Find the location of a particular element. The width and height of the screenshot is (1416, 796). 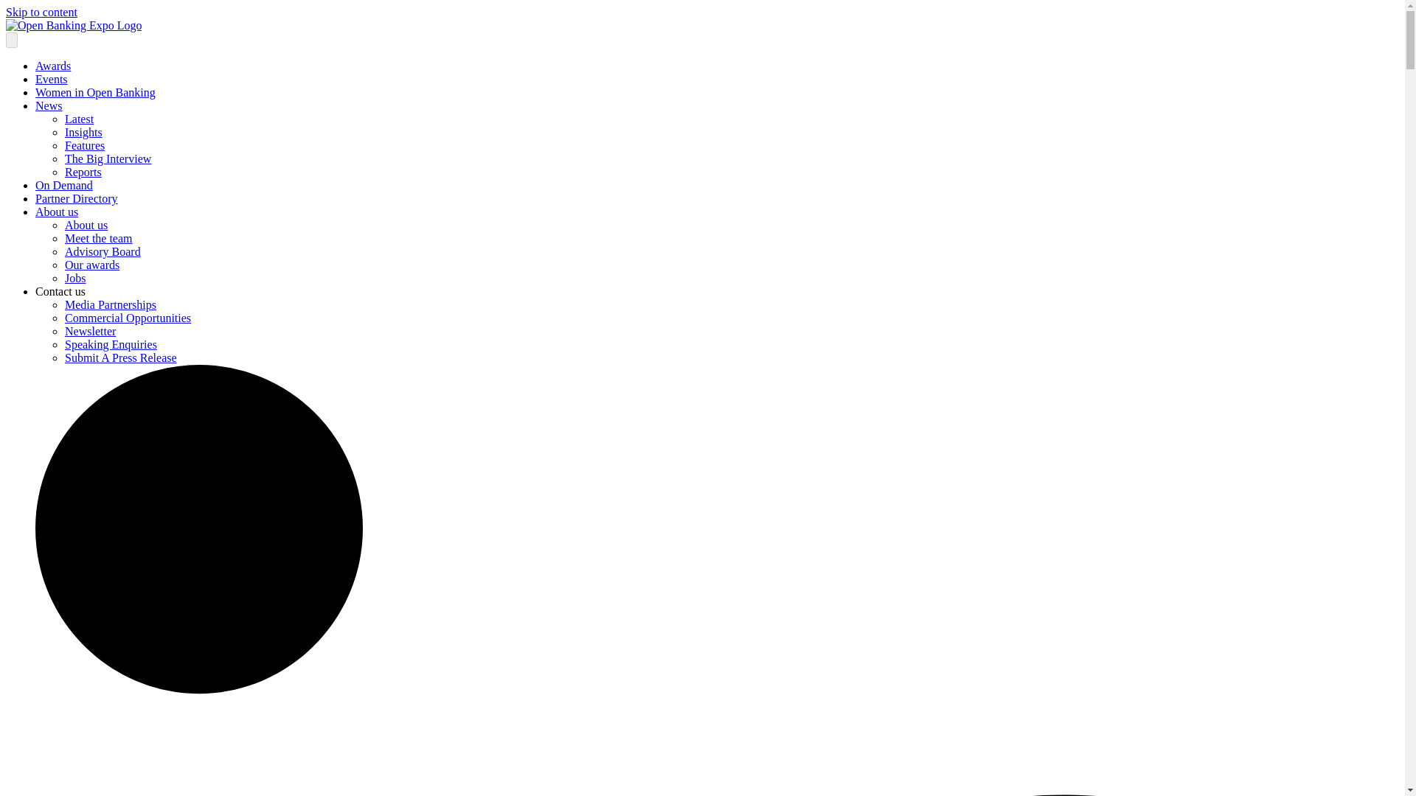

The Big Interview is located at coordinates (108, 158).